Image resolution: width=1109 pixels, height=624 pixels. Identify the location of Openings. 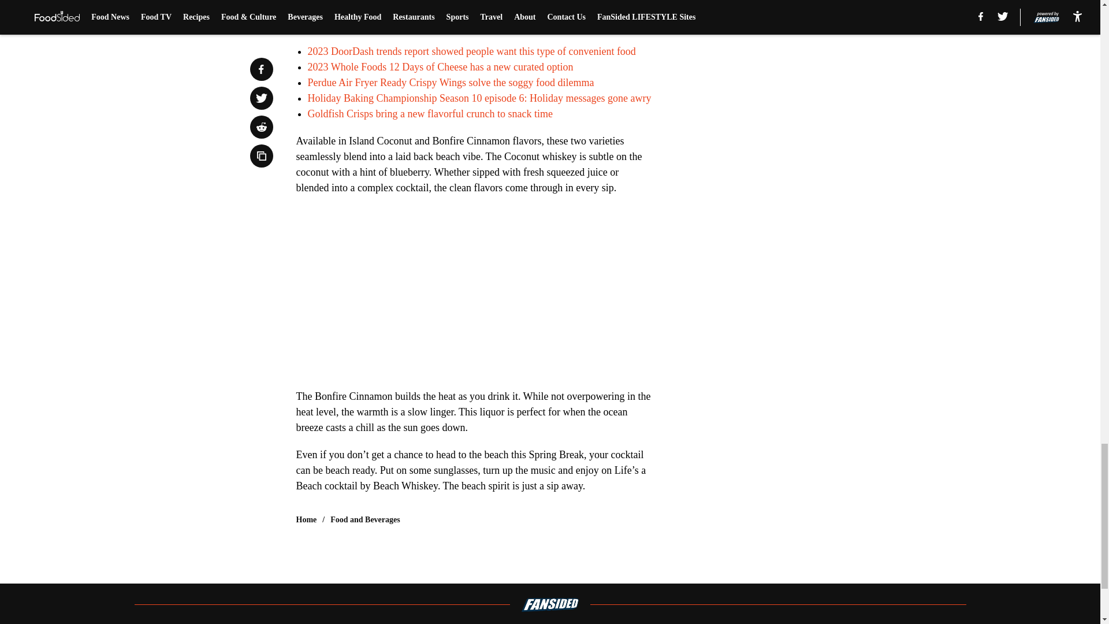
(434, 623).